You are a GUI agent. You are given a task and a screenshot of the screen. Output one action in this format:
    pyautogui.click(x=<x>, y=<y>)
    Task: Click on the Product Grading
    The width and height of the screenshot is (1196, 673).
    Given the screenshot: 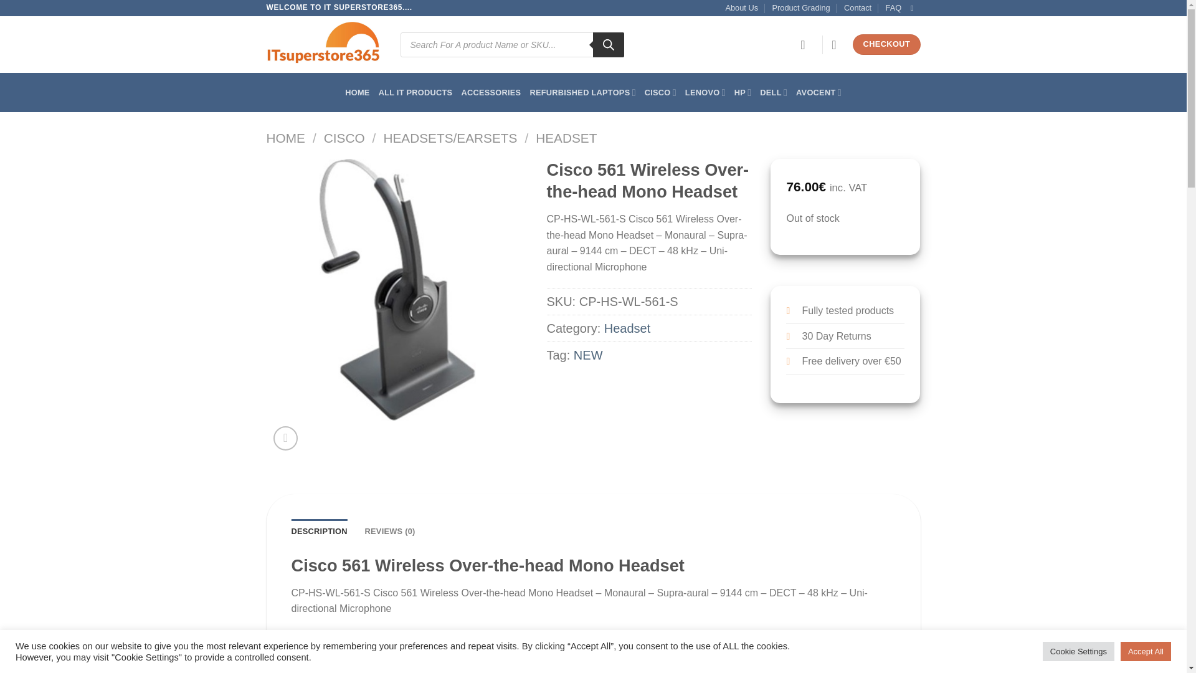 What is the action you would take?
    pyautogui.click(x=800, y=7)
    